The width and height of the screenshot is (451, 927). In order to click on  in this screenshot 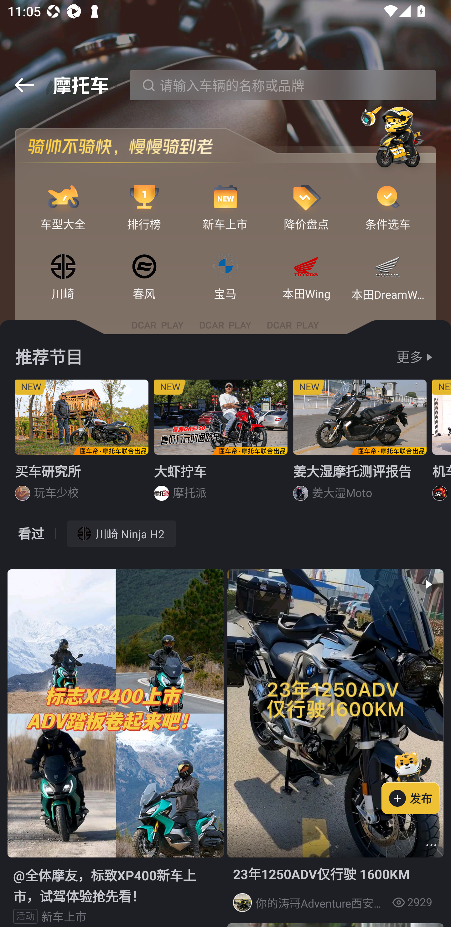, I will do `click(24, 85)`.